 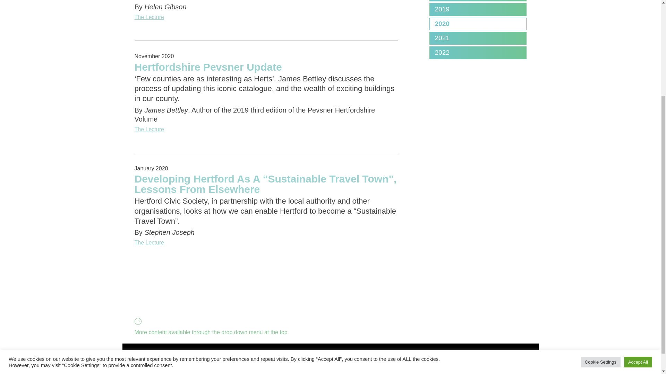 What do you see at coordinates (478, 53) in the screenshot?
I see `2022` at bounding box center [478, 53].